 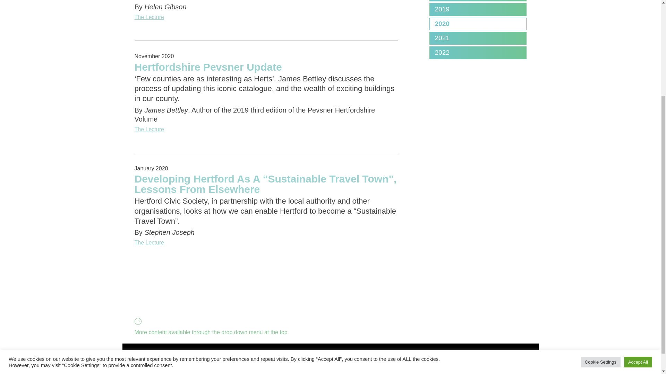 What do you see at coordinates (478, 53) in the screenshot?
I see `2022` at bounding box center [478, 53].